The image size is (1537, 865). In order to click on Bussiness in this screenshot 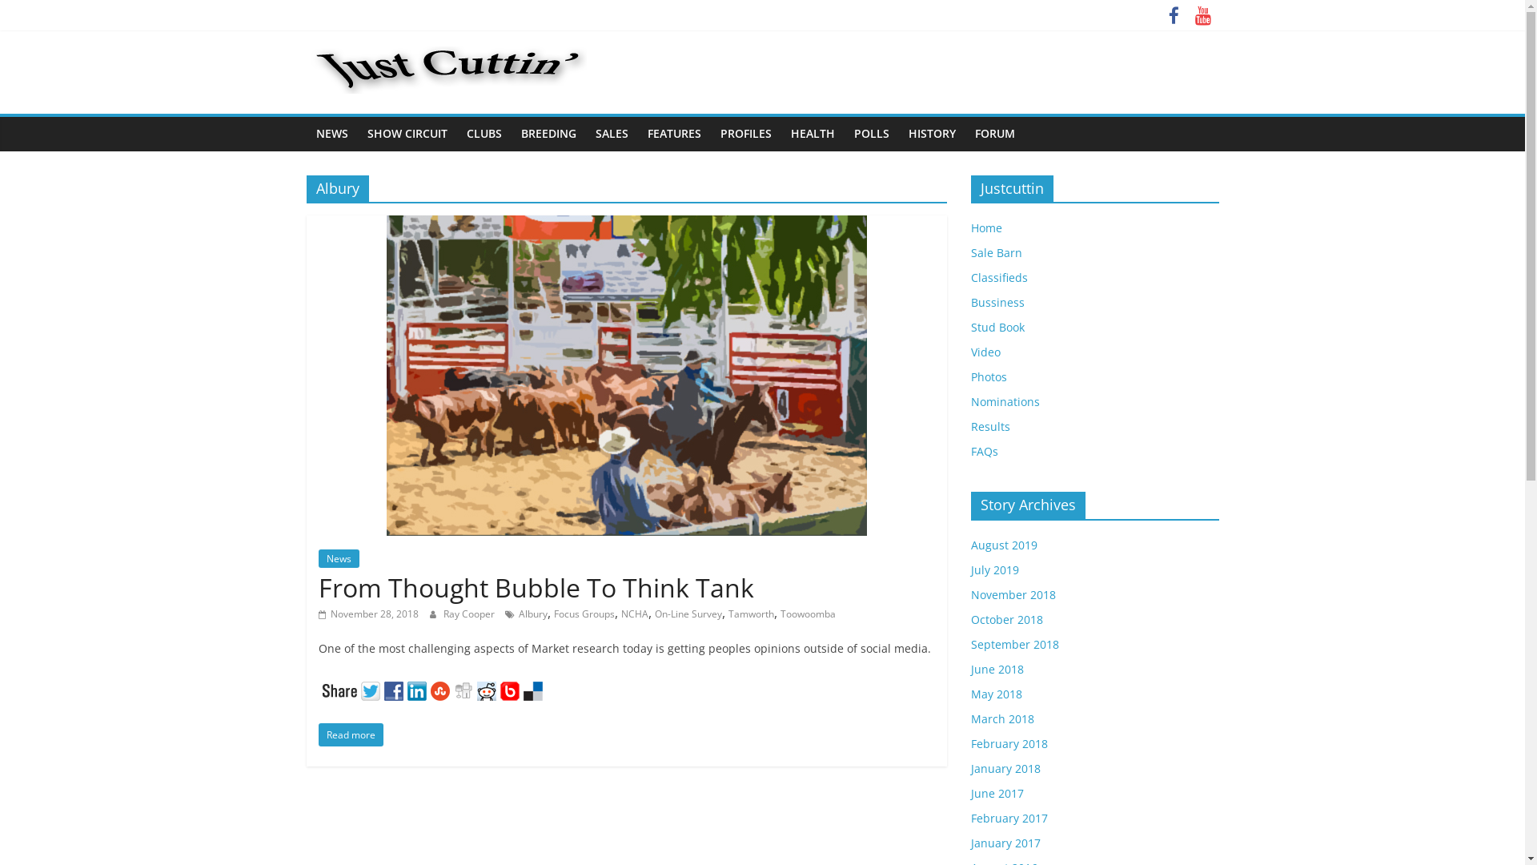, I will do `click(997, 303)`.